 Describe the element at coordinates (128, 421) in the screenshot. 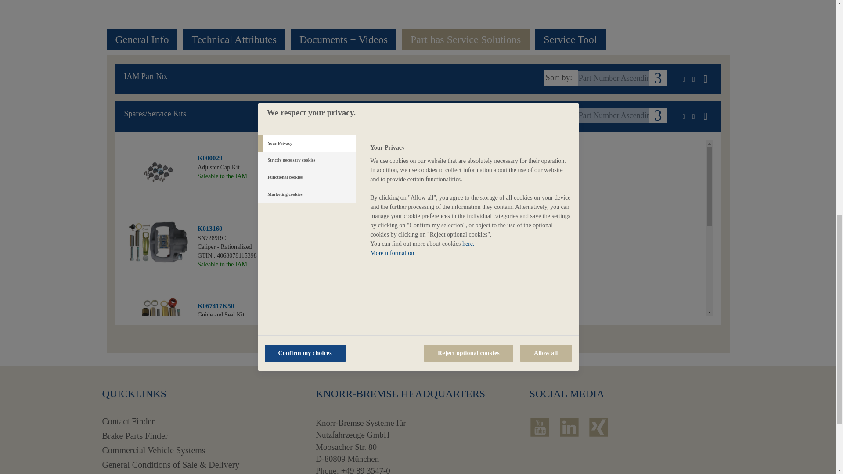

I see `Contact Finder` at that location.